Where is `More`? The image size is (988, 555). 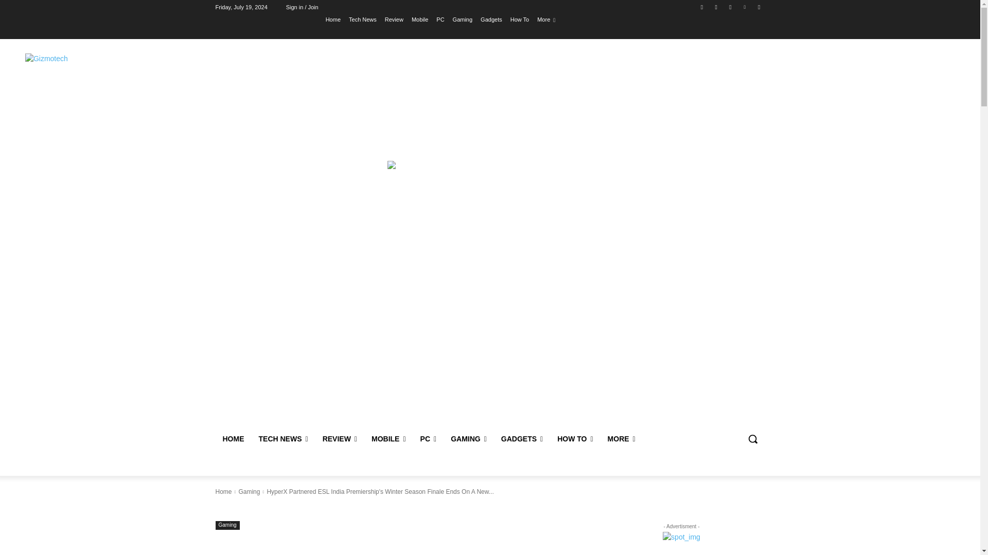
More is located at coordinates (546, 19).